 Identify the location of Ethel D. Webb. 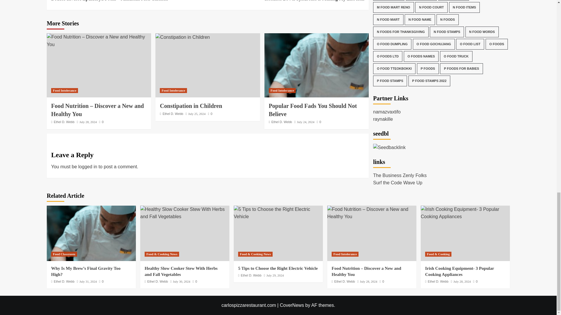
(282, 122).